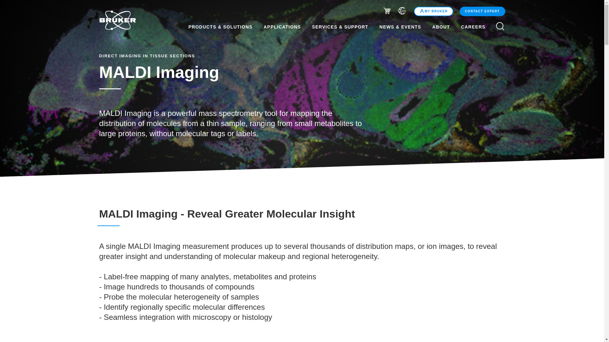  I want to click on CONTACT EXPERT, so click(481, 11).